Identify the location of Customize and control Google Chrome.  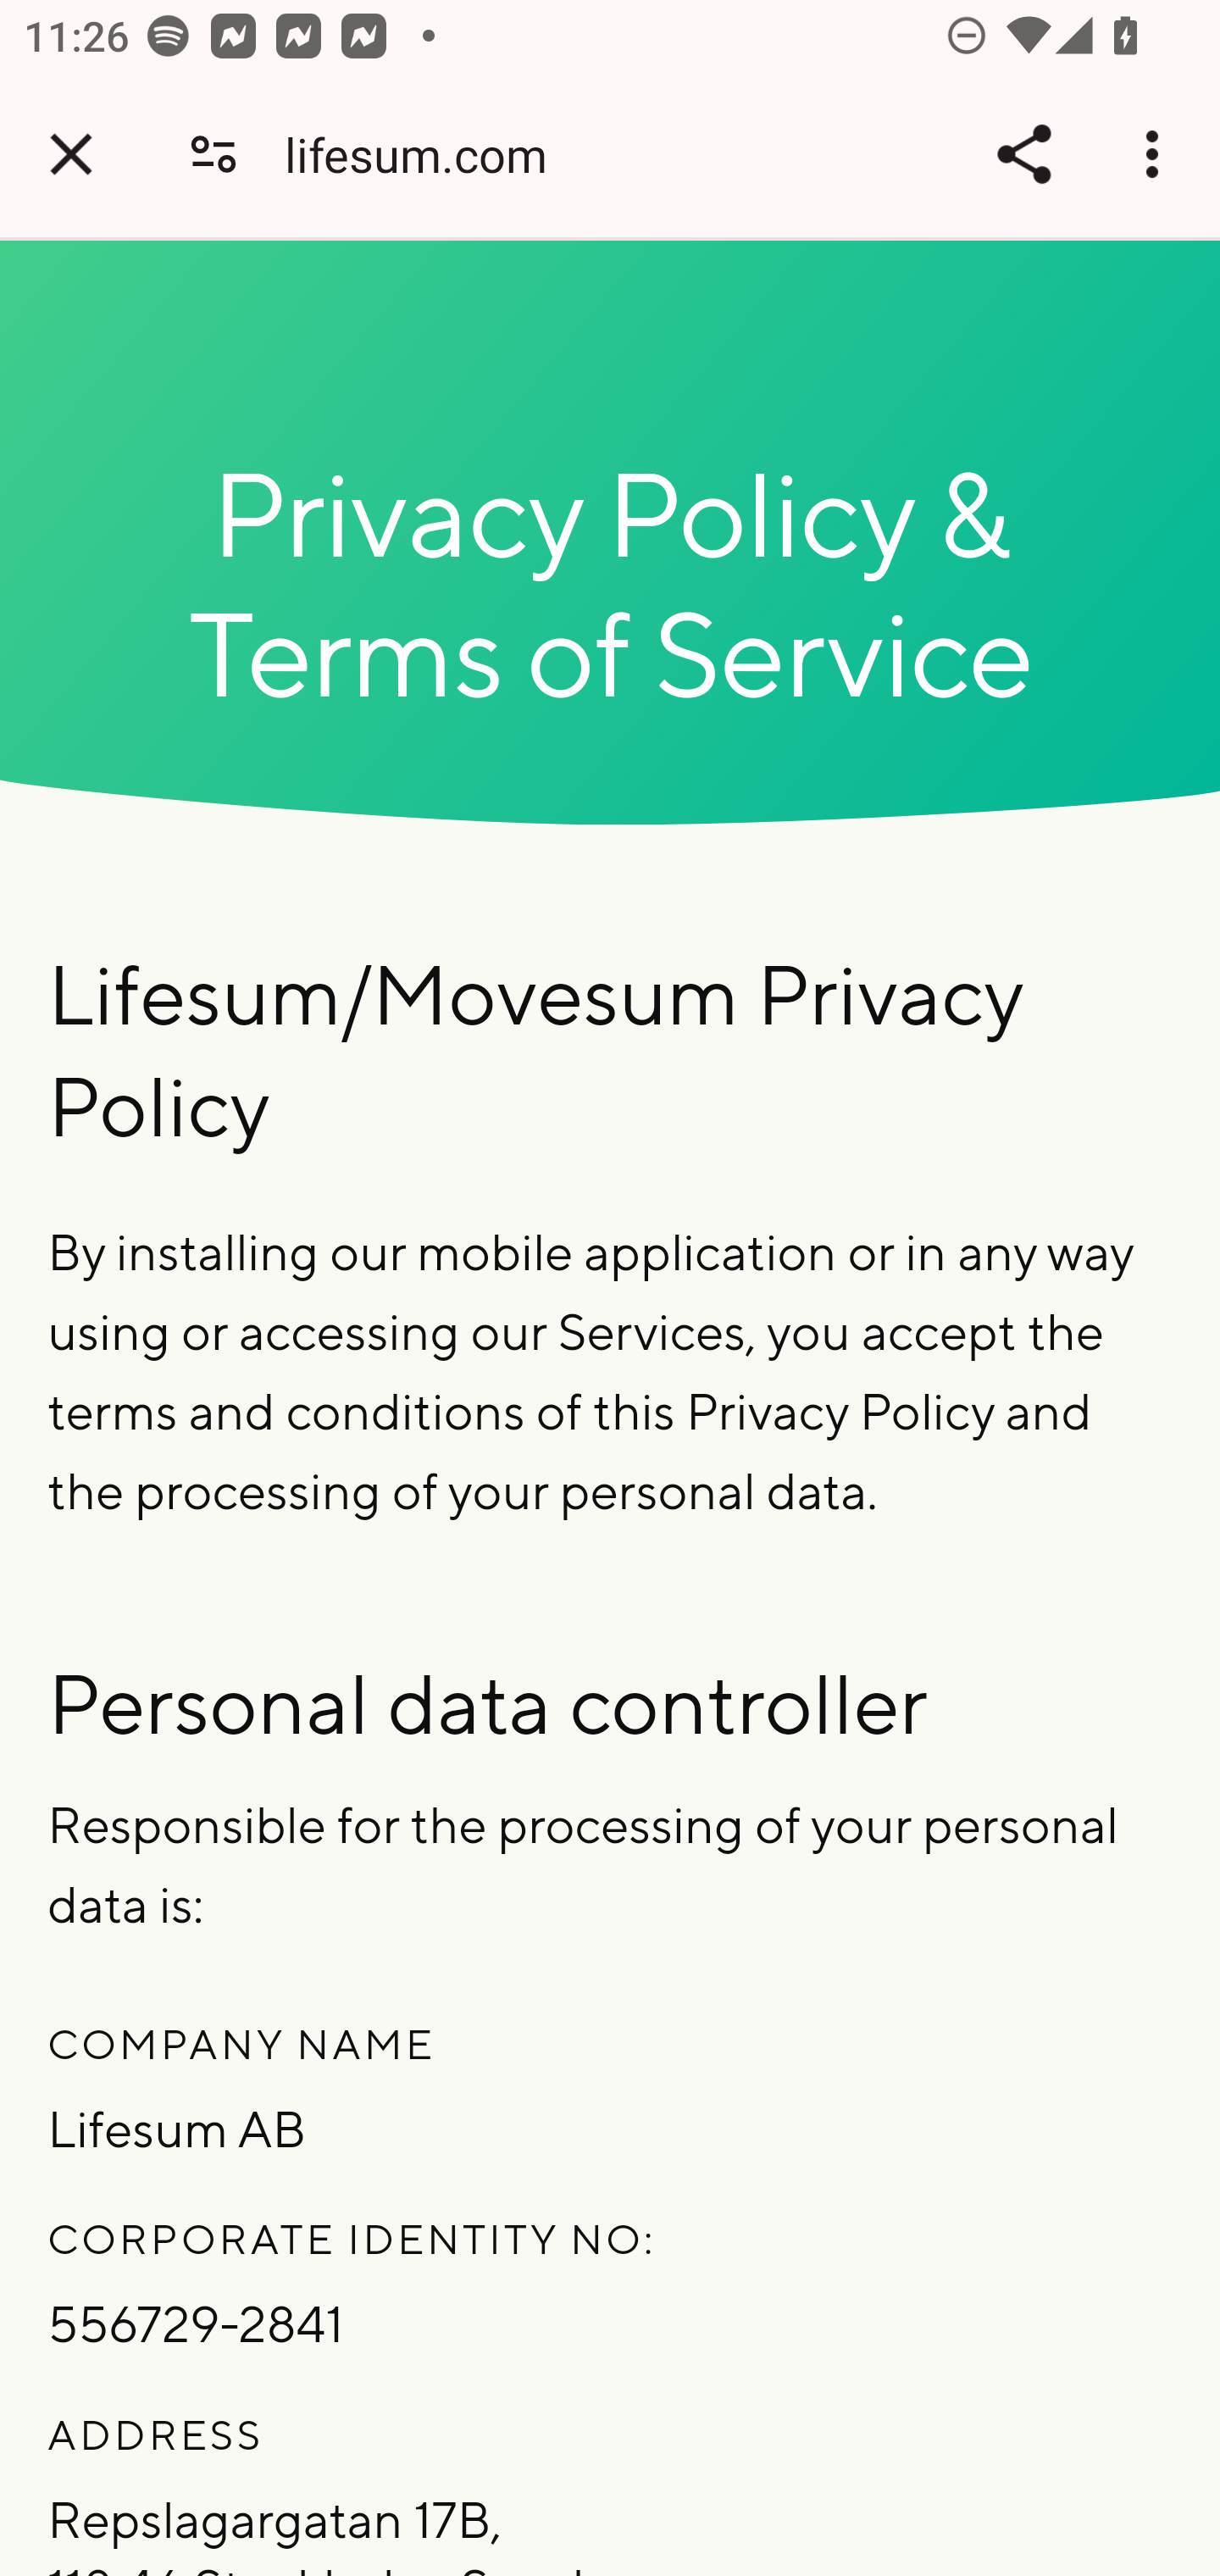
(1157, 154).